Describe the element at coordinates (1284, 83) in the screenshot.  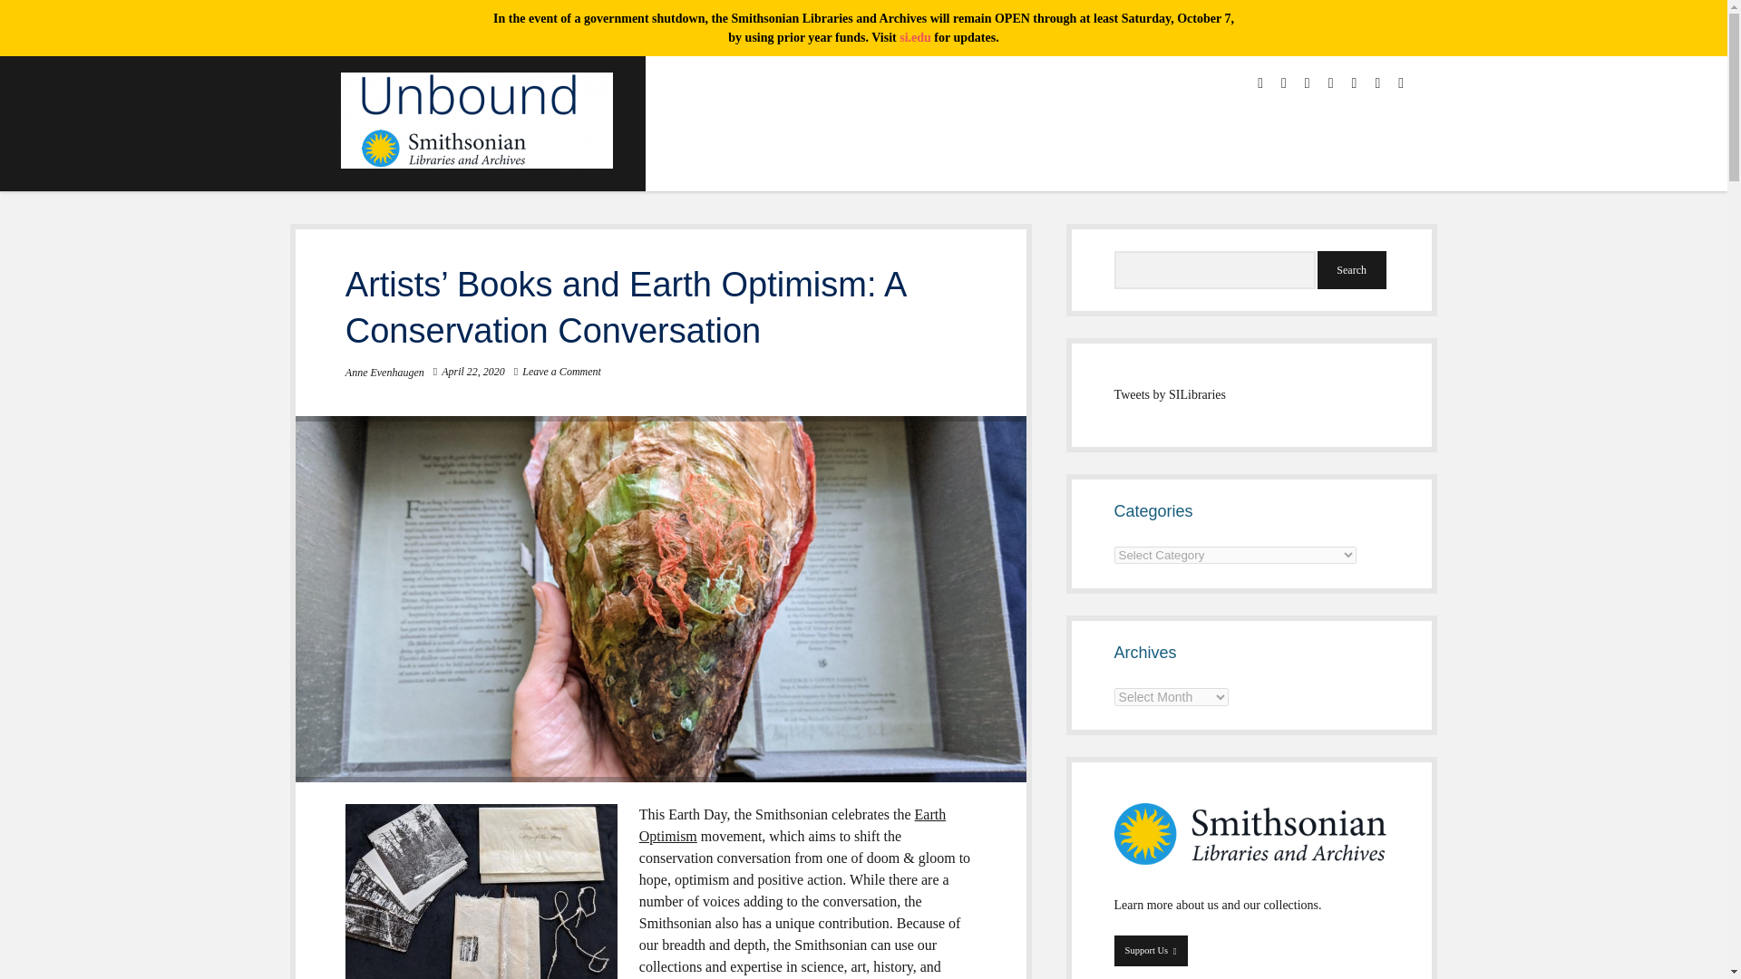
I see `facebook` at that location.